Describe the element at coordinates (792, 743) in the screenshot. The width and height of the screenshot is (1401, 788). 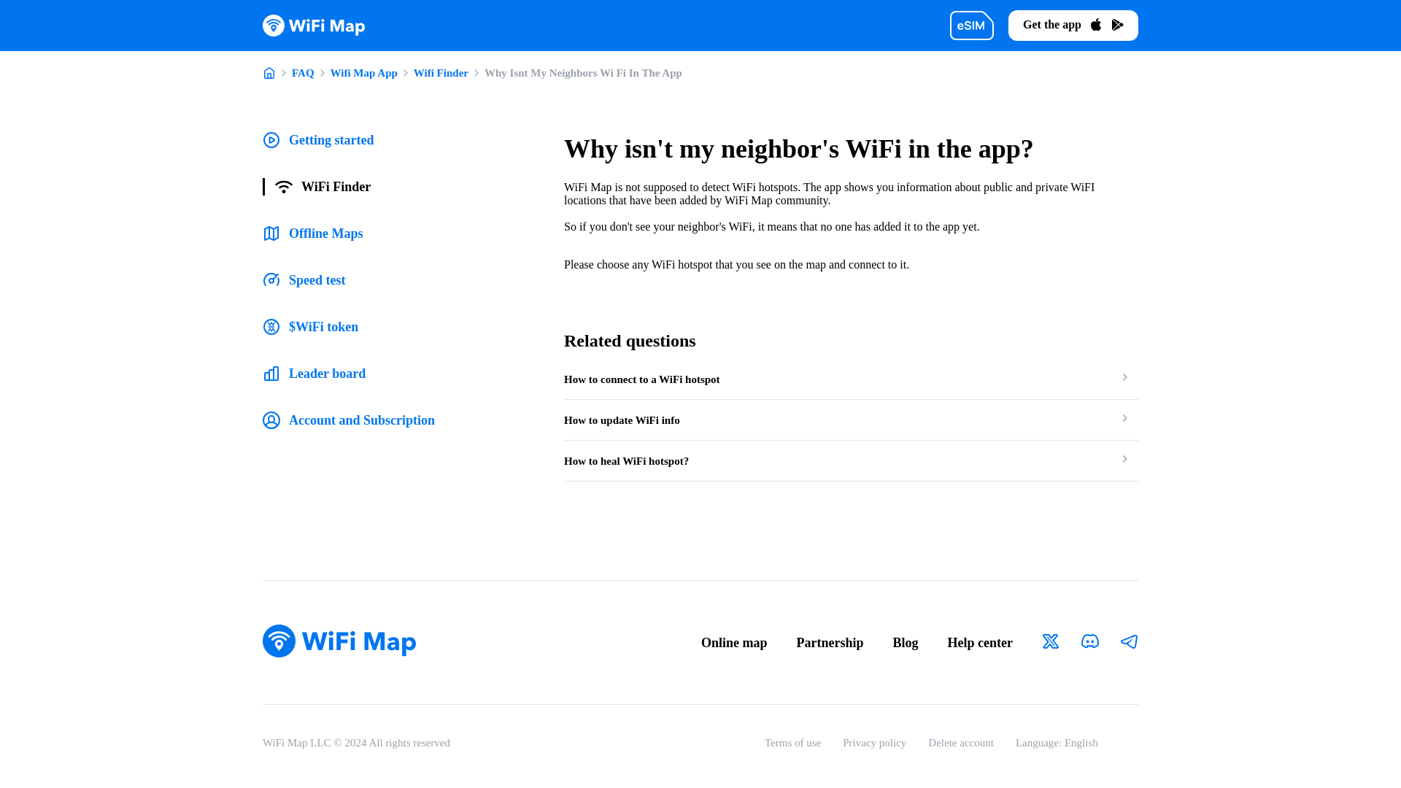
I see `Terms of use` at that location.